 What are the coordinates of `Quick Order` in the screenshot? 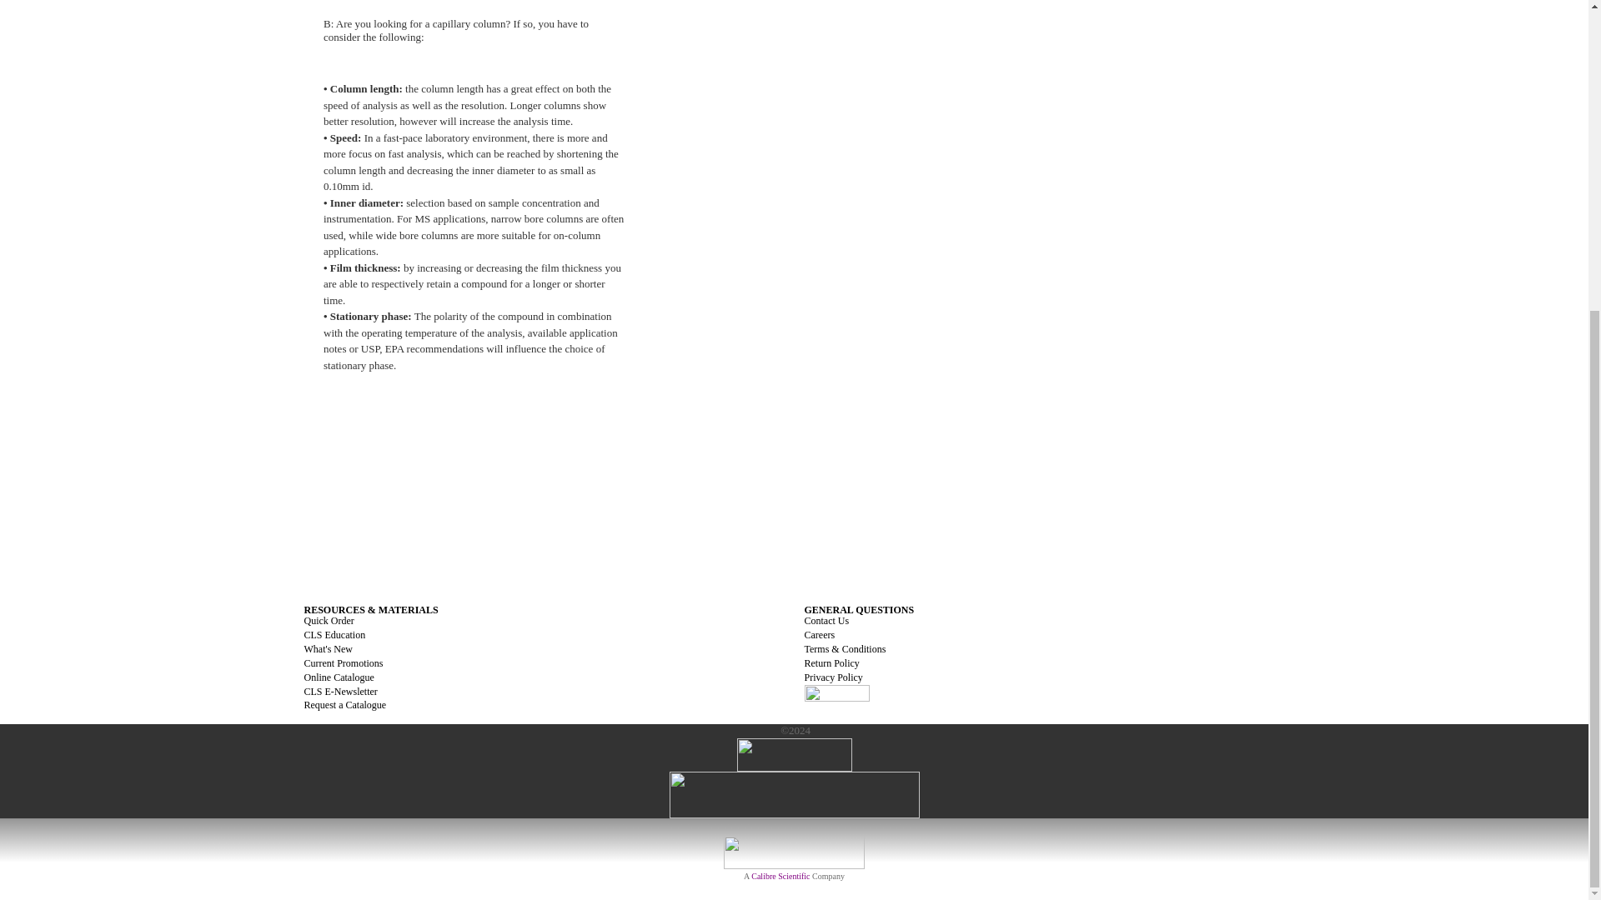 It's located at (329, 620).